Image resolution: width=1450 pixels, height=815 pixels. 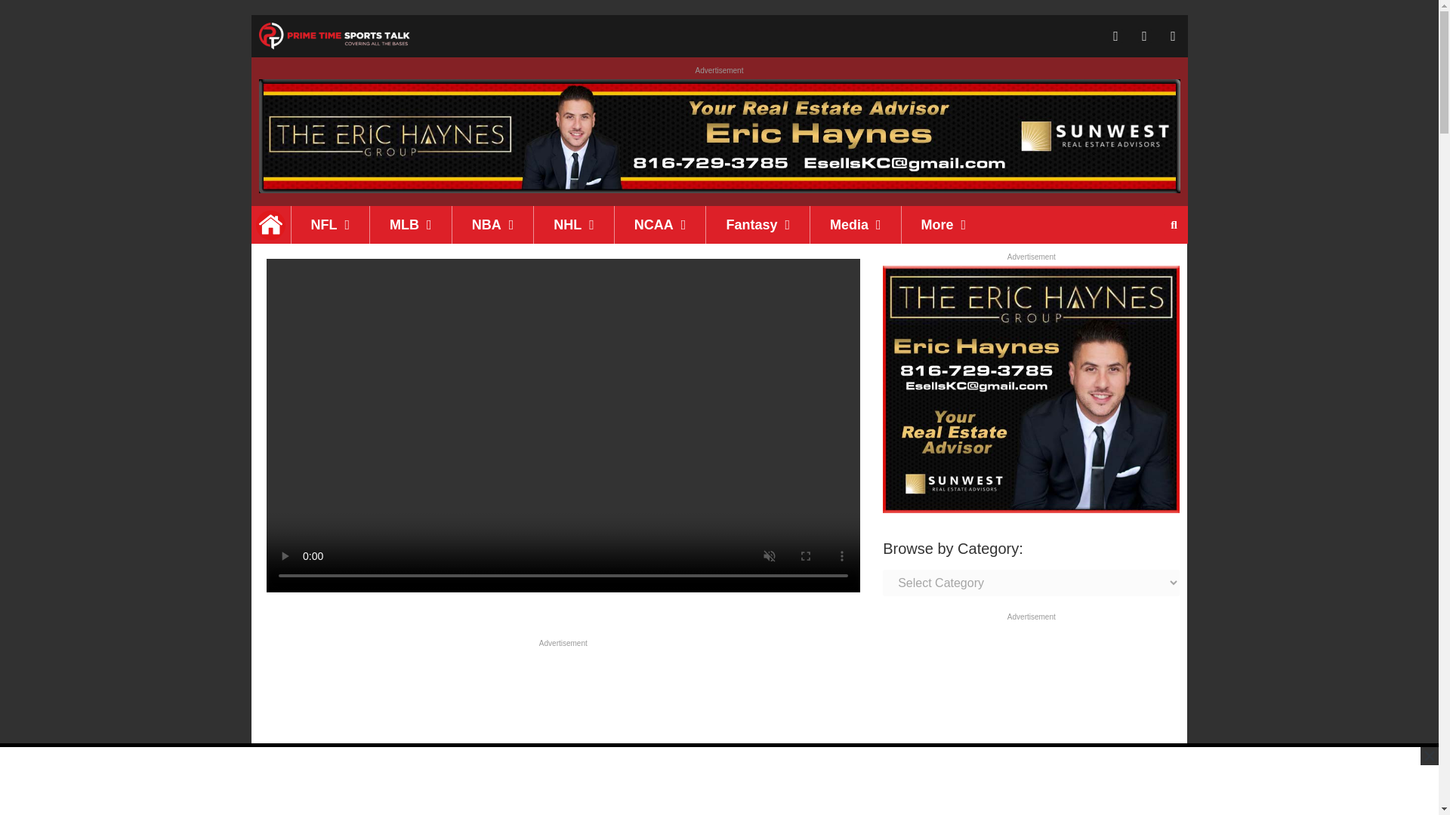 What do you see at coordinates (410, 225) in the screenshot?
I see `MLB` at bounding box center [410, 225].